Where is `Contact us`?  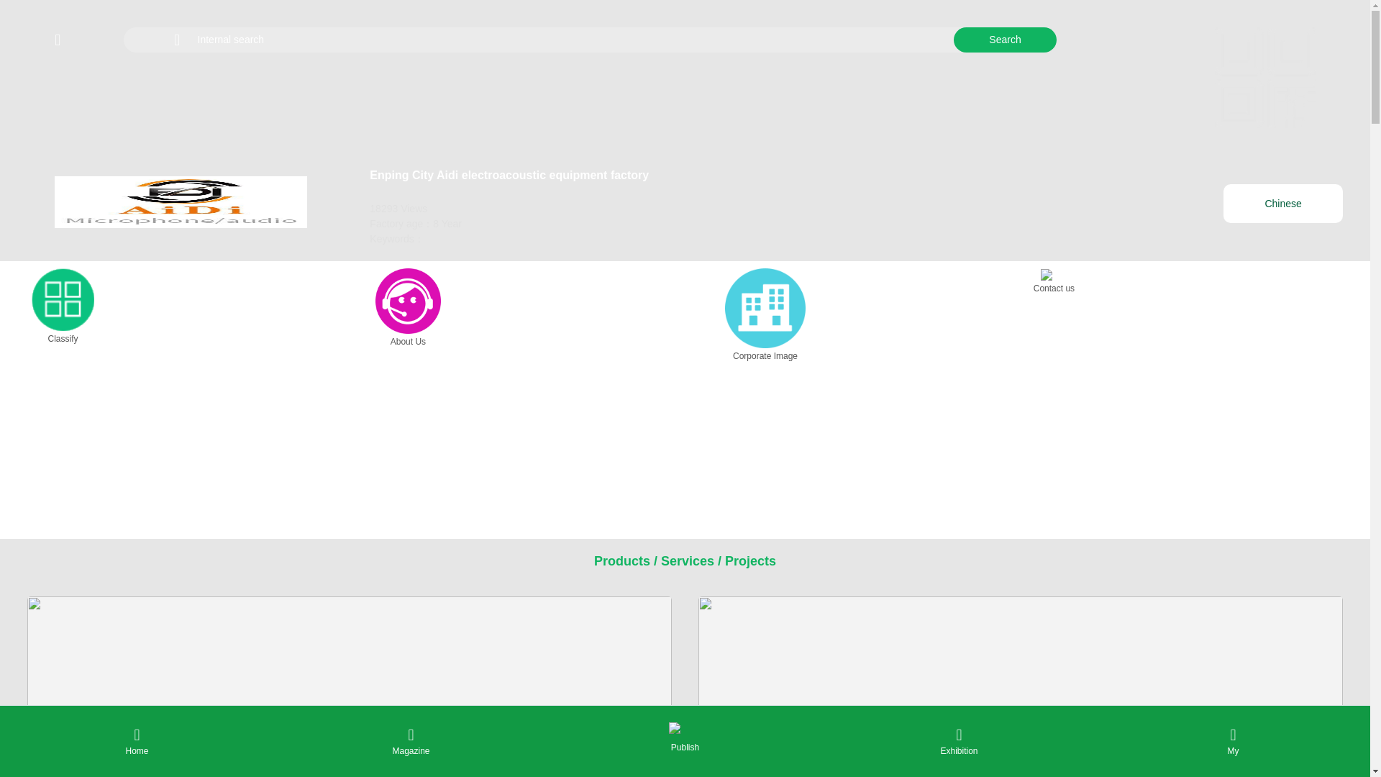 Contact us is located at coordinates (1053, 282).